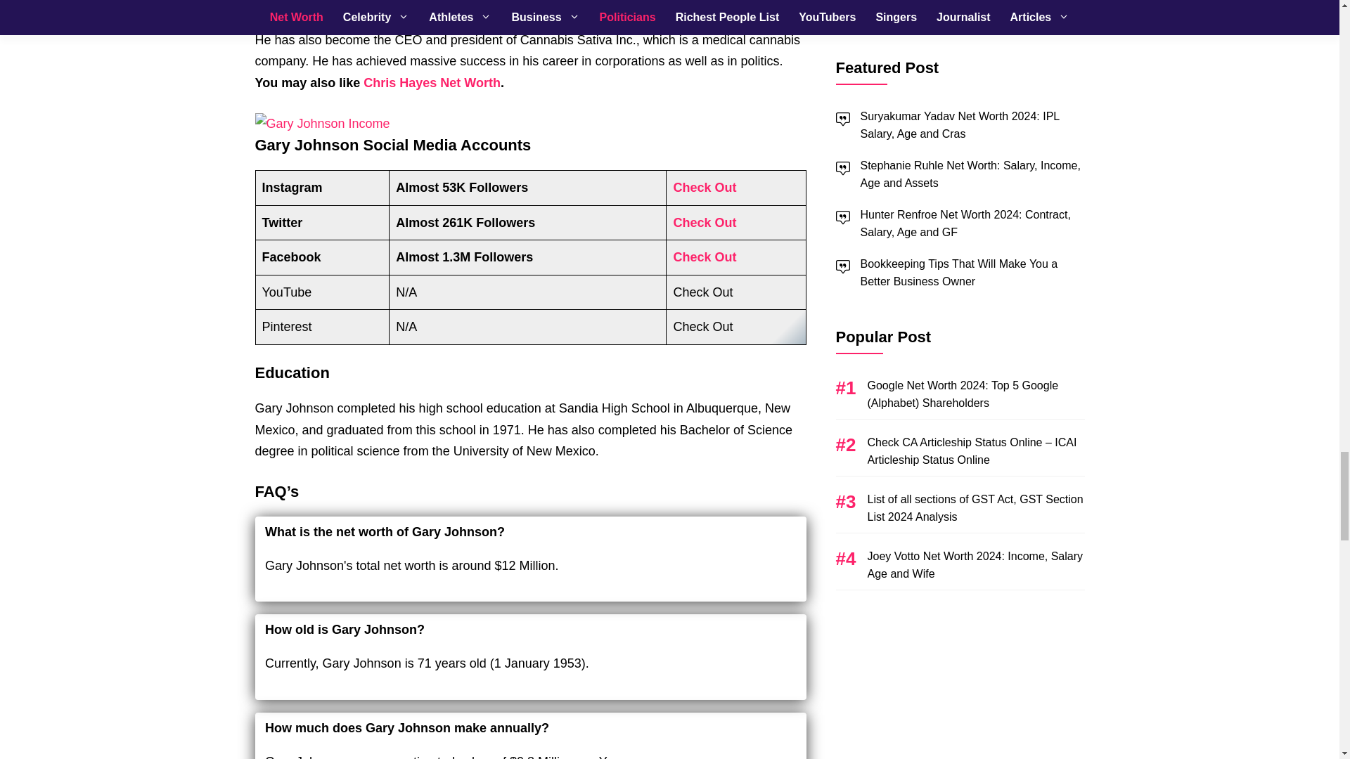 This screenshot has width=1350, height=759. What do you see at coordinates (322, 124) in the screenshot?
I see `Gary Johnson Income 1024x695` at bounding box center [322, 124].